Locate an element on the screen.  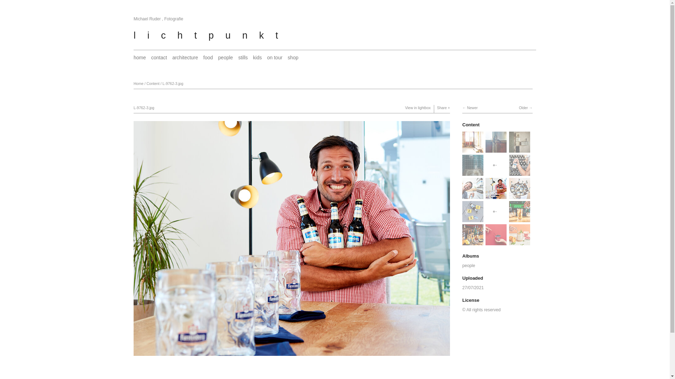
View 1905203524-3.jpg is located at coordinates (520, 241).